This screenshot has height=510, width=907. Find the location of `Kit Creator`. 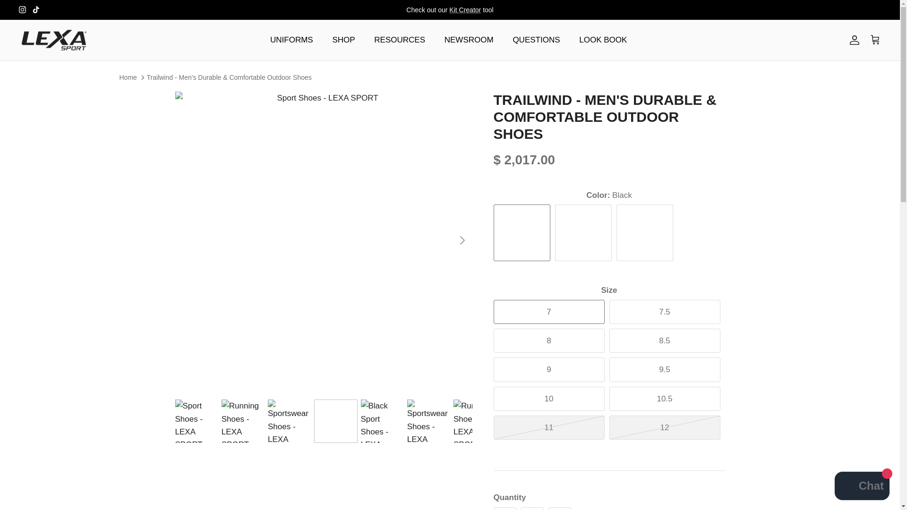

Kit Creator is located at coordinates (465, 9).